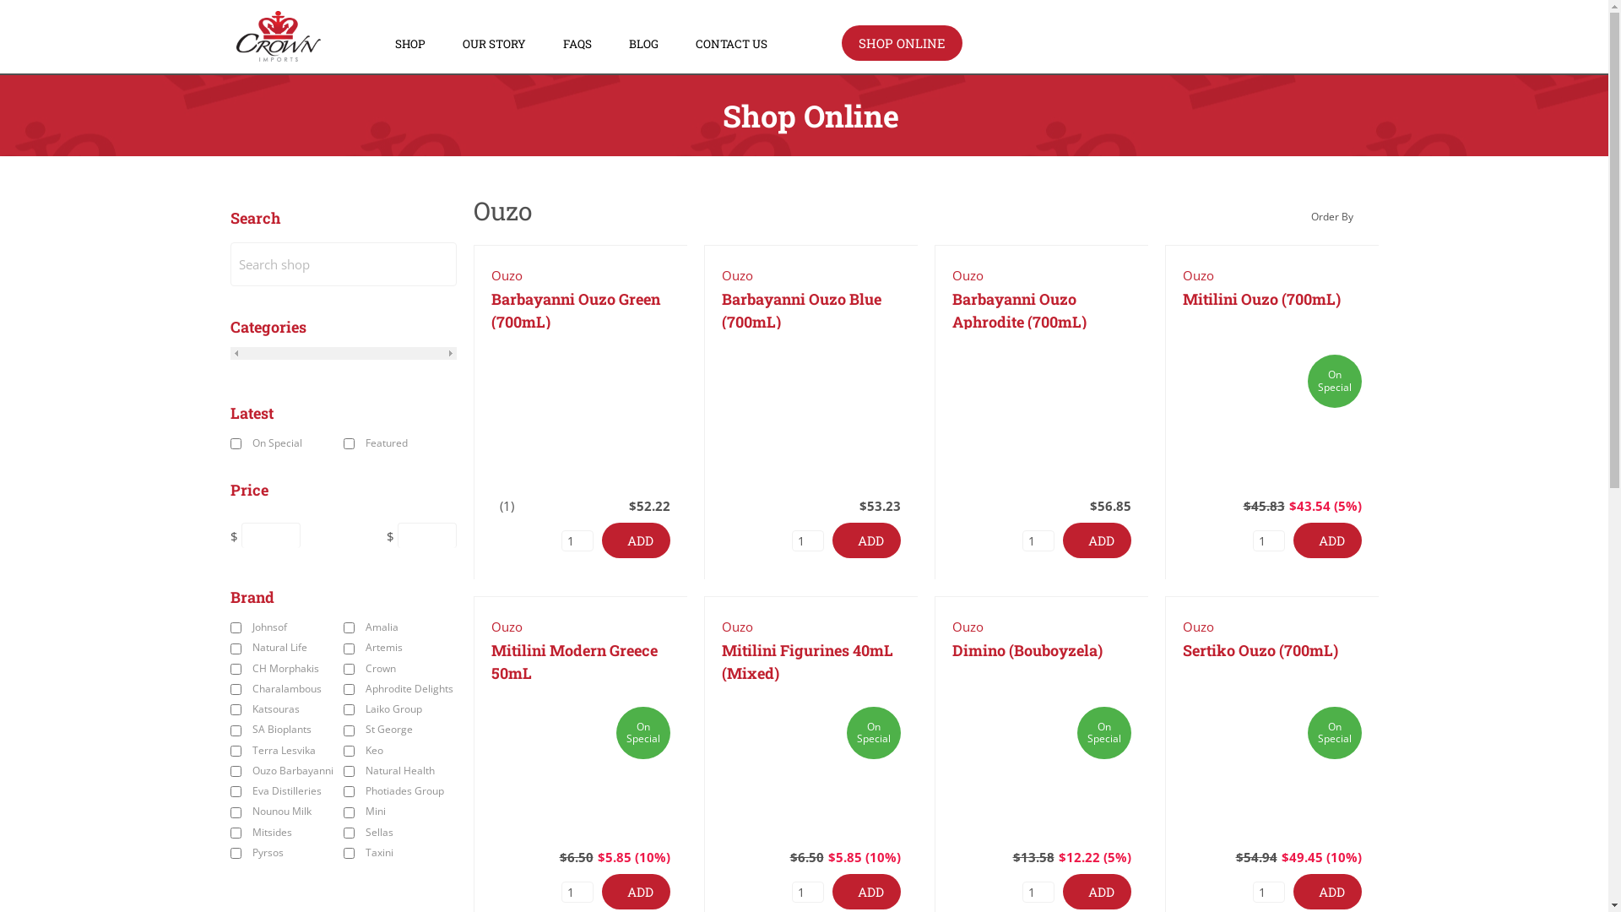 The width and height of the screenshot is (1621, 912). I want to click on ADD, so click(866, 540).